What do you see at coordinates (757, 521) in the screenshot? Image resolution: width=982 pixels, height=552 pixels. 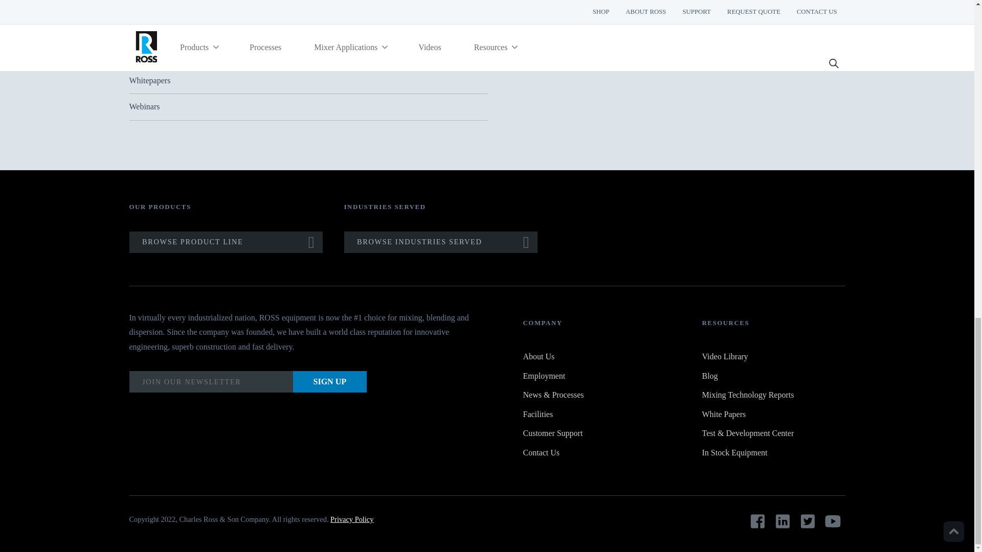 I see `Facebook Link` at bounding box center [757, 521].